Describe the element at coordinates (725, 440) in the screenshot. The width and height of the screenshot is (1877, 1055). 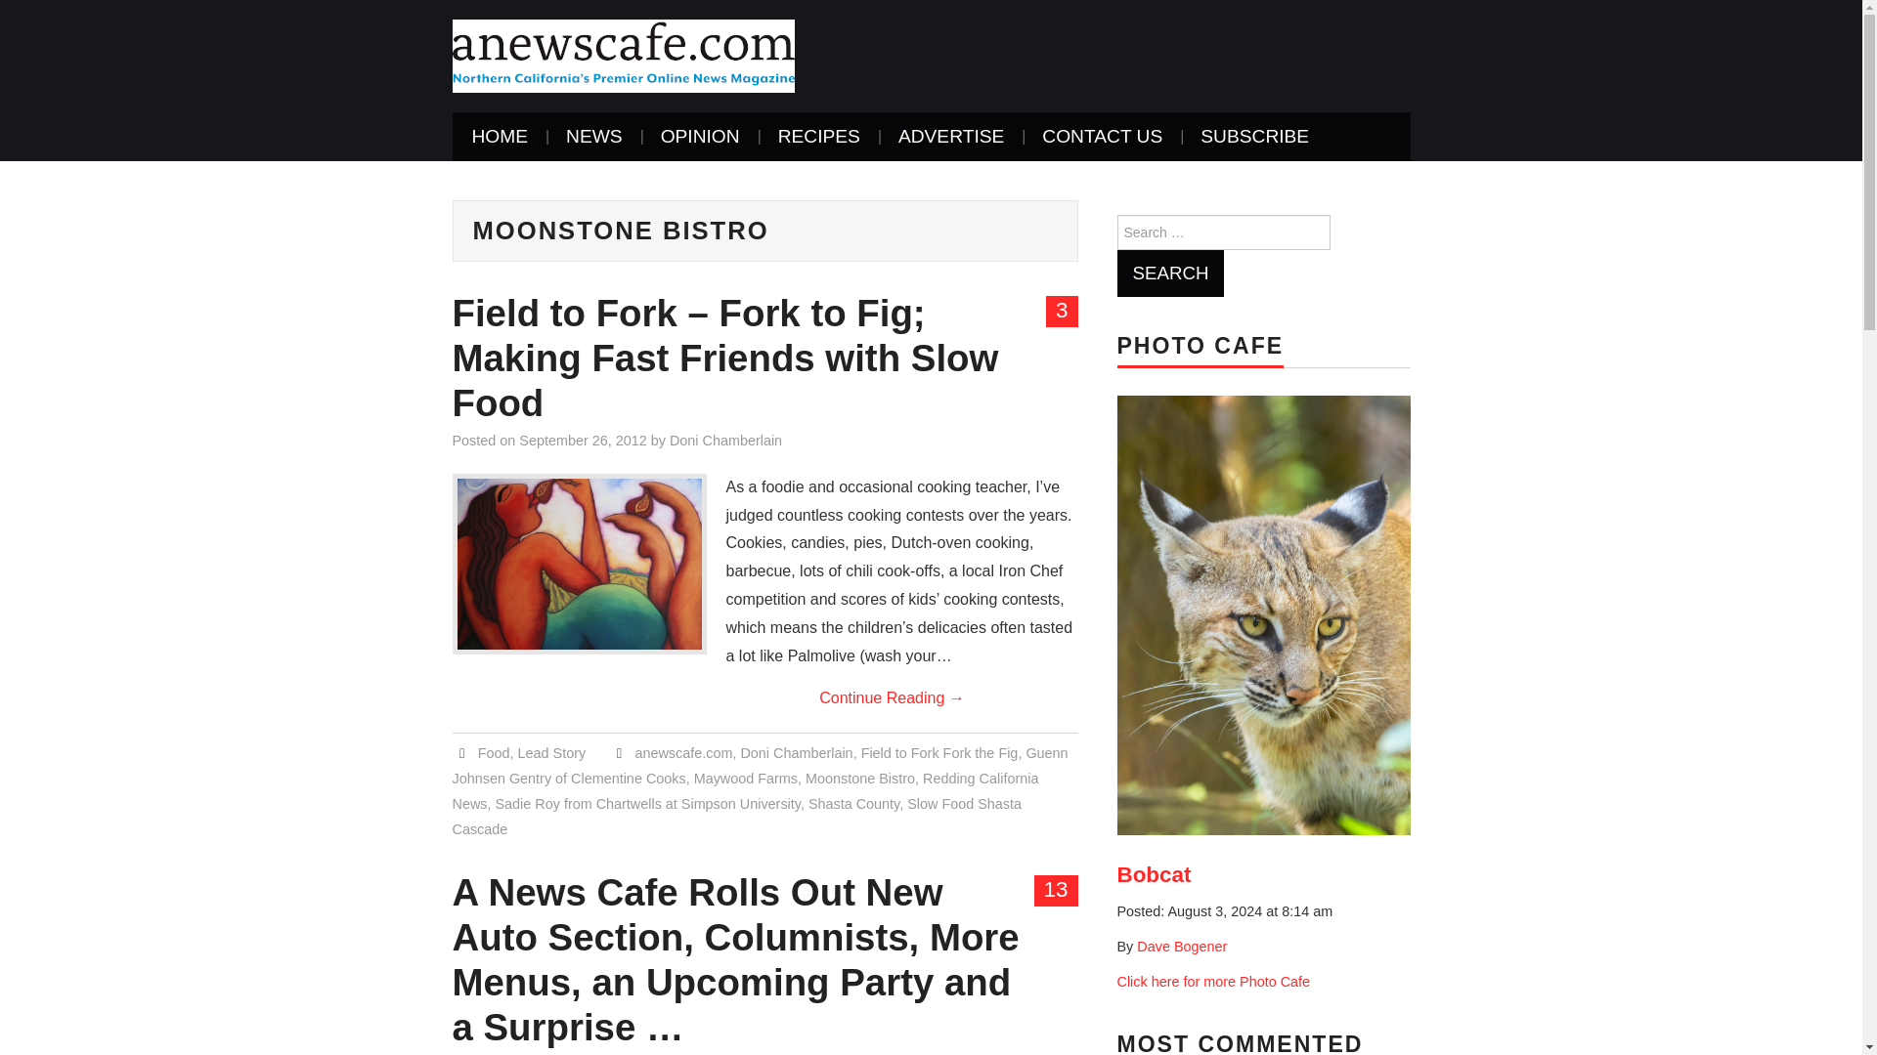
I see `View all posts by Doni Chamberlain` at that location.